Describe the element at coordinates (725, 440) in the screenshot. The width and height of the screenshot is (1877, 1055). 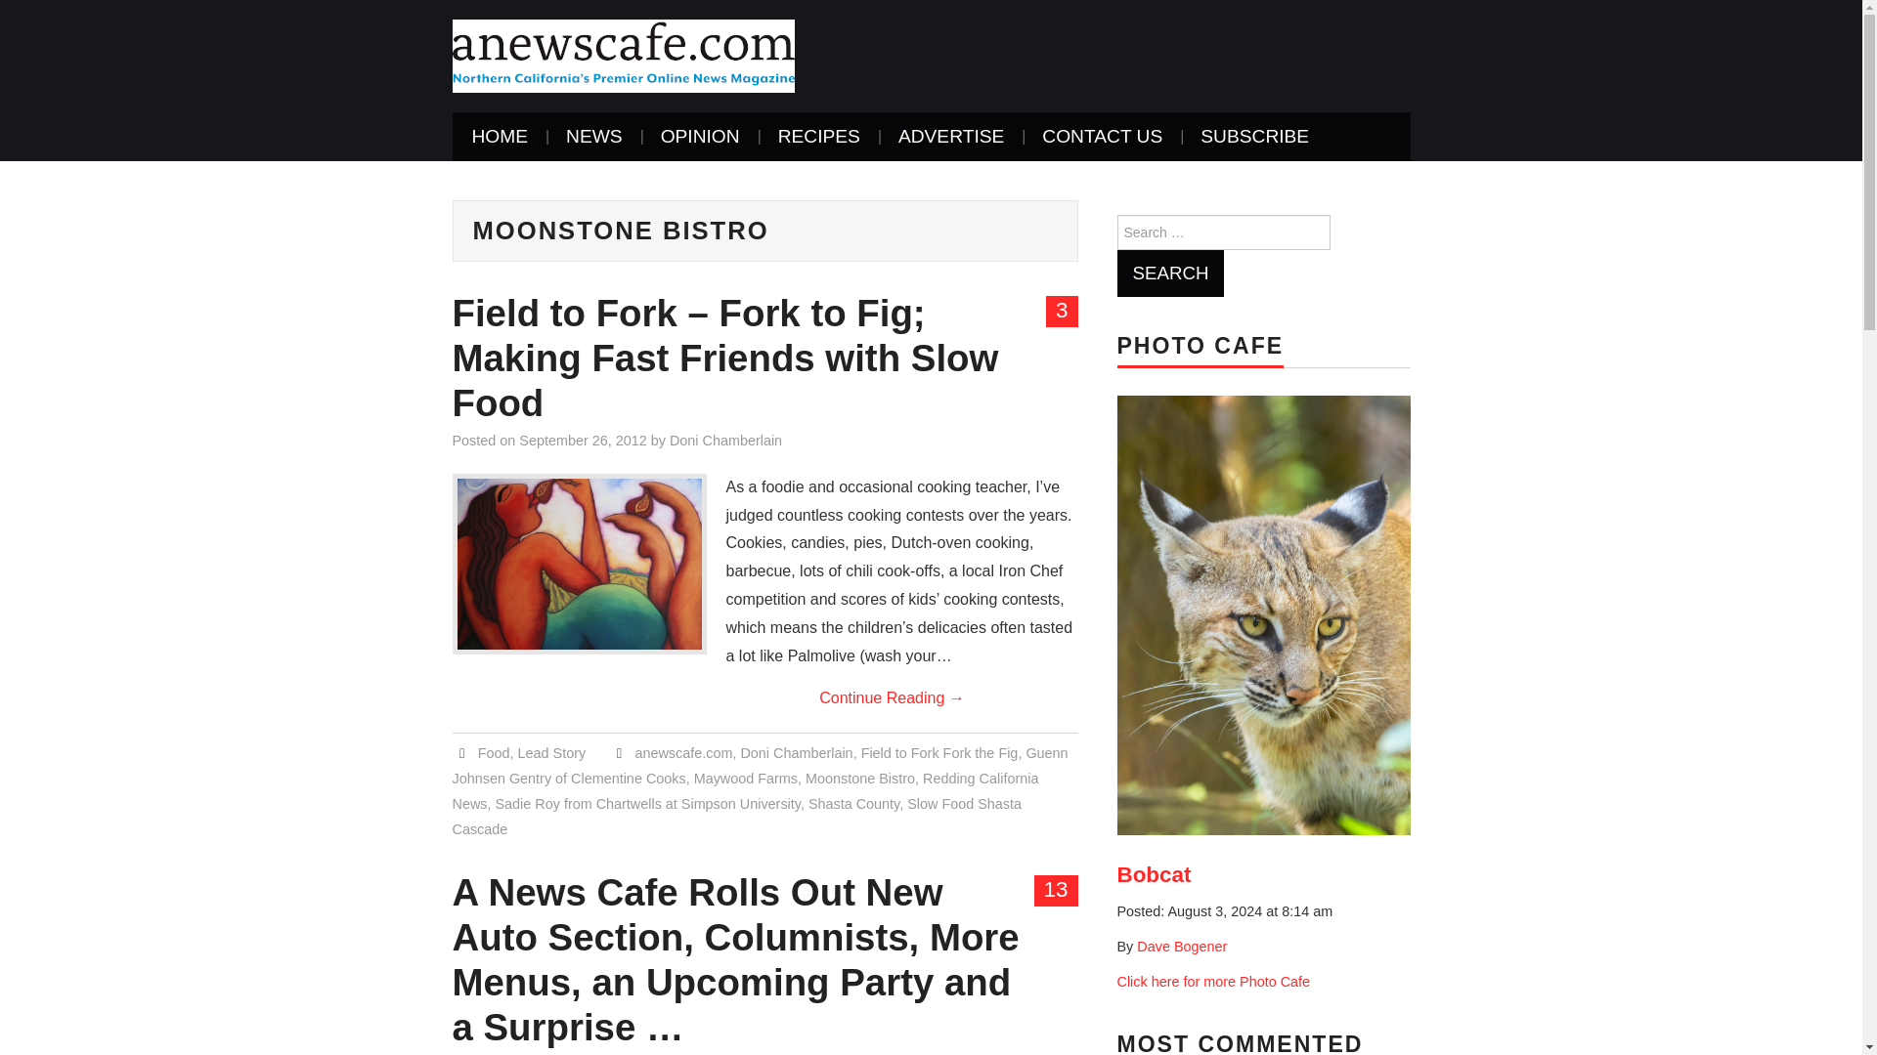
I see `View all posts by Doni Chamberlain` at that location.